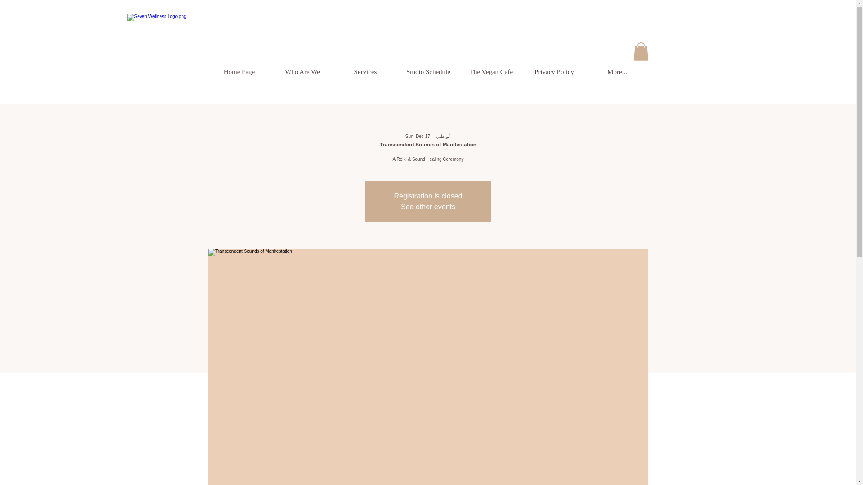  What do you see at coordinates (554, 72) in the screenshot?
I see `Privacy Policy` at bounding box center [554, 72].